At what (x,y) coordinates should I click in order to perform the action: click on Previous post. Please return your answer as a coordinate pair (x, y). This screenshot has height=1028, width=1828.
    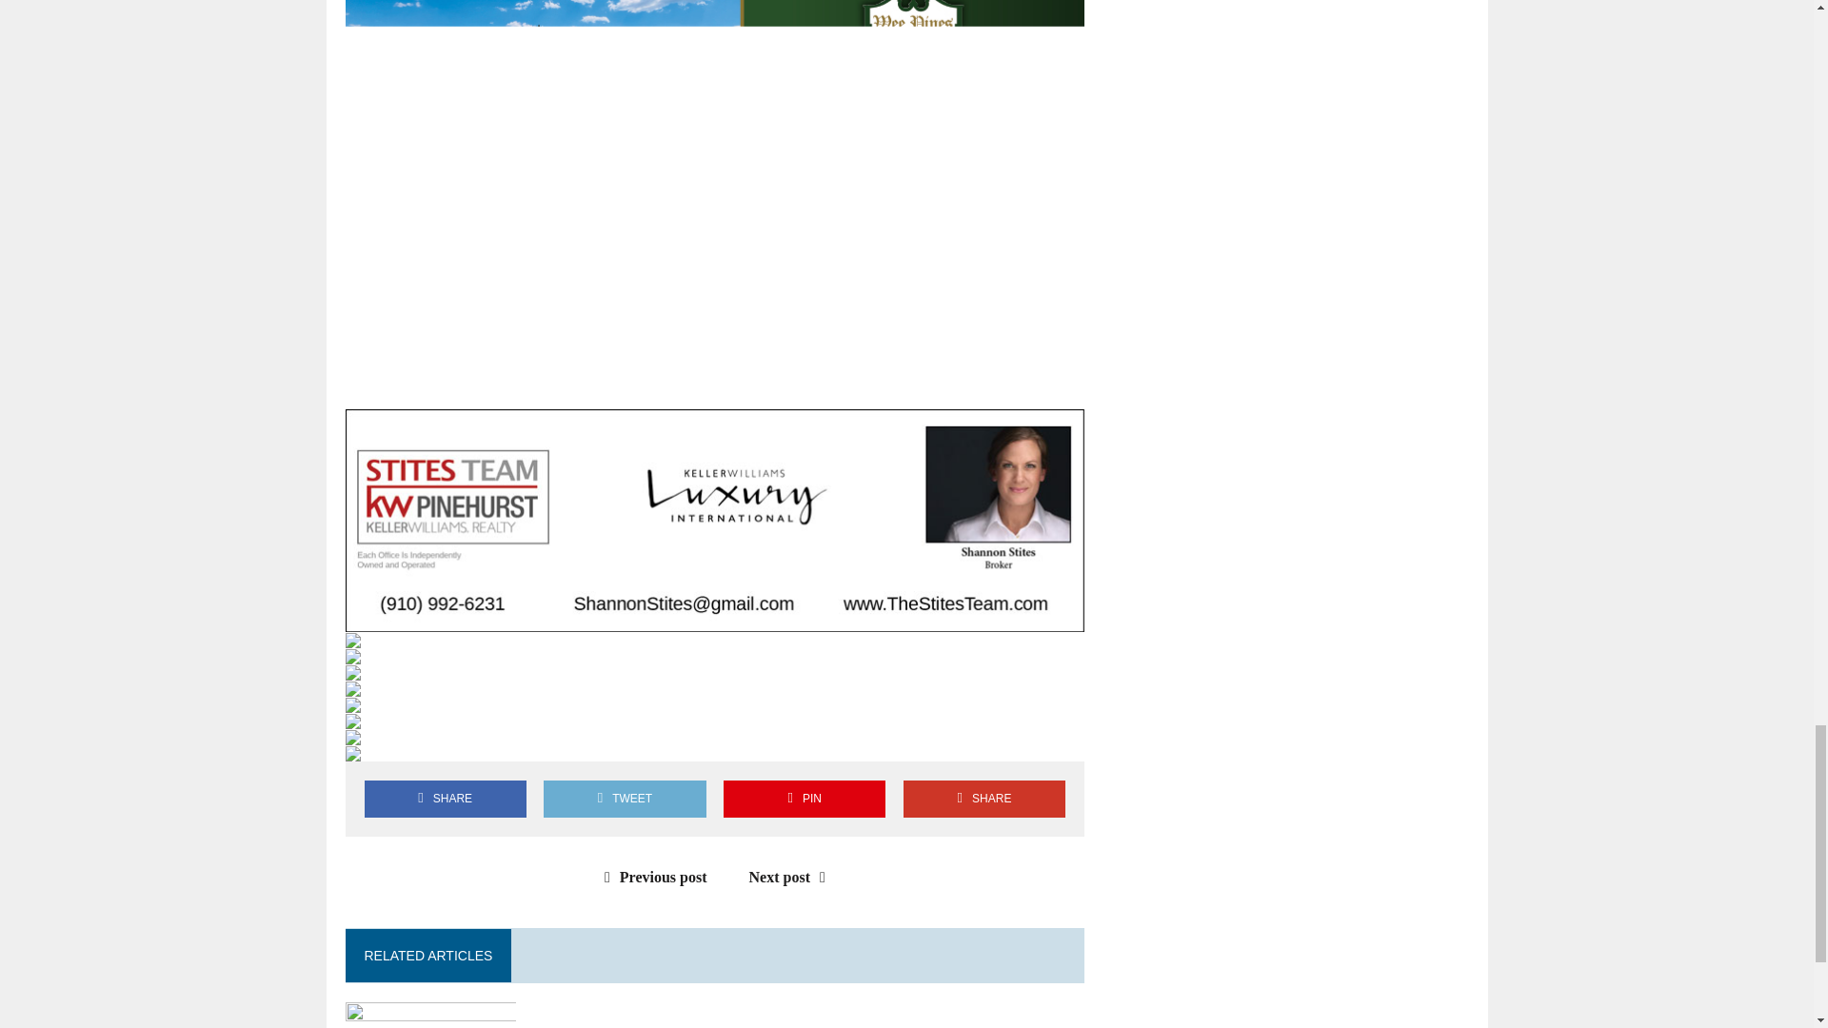
    Looking at the image, I should click on (651, 876).